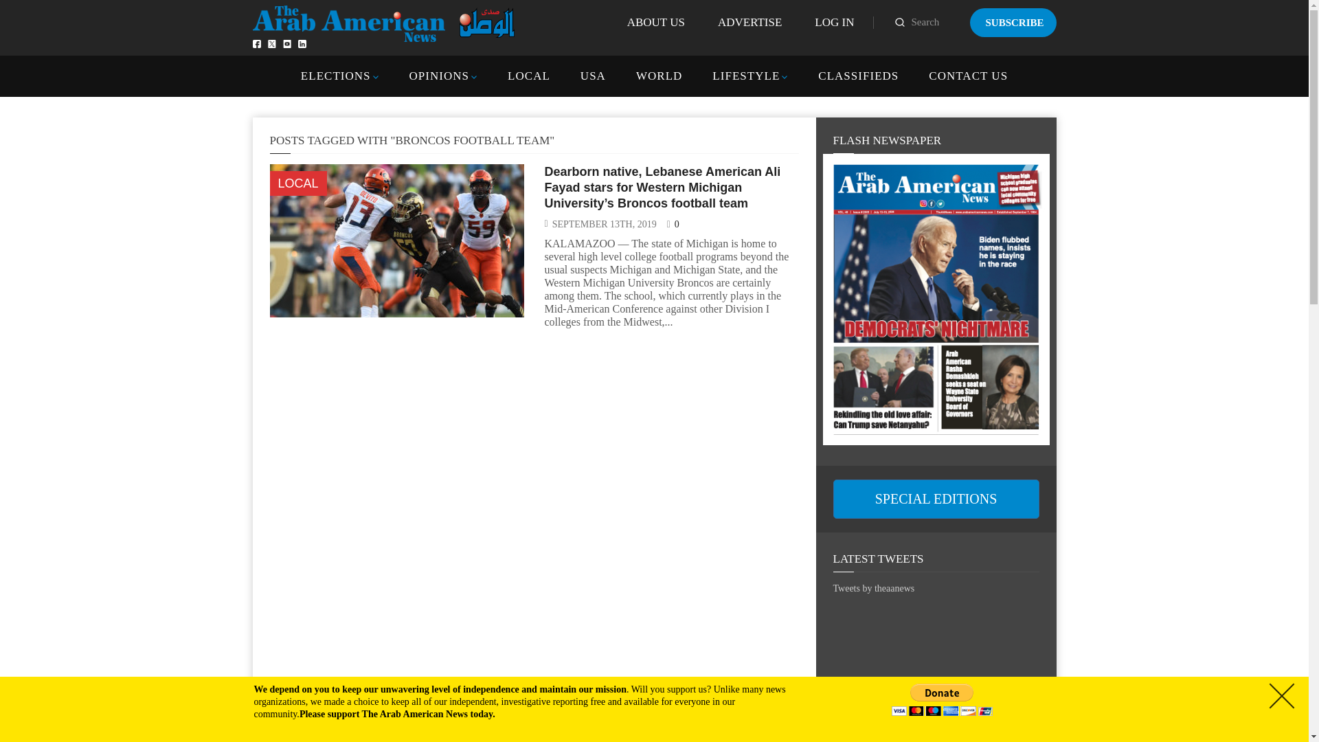 Image resolution: width=1319 pixels, height=742 pixels. I want to click on PayPal - The safer, easier way to pay online!, so click(942, 699).